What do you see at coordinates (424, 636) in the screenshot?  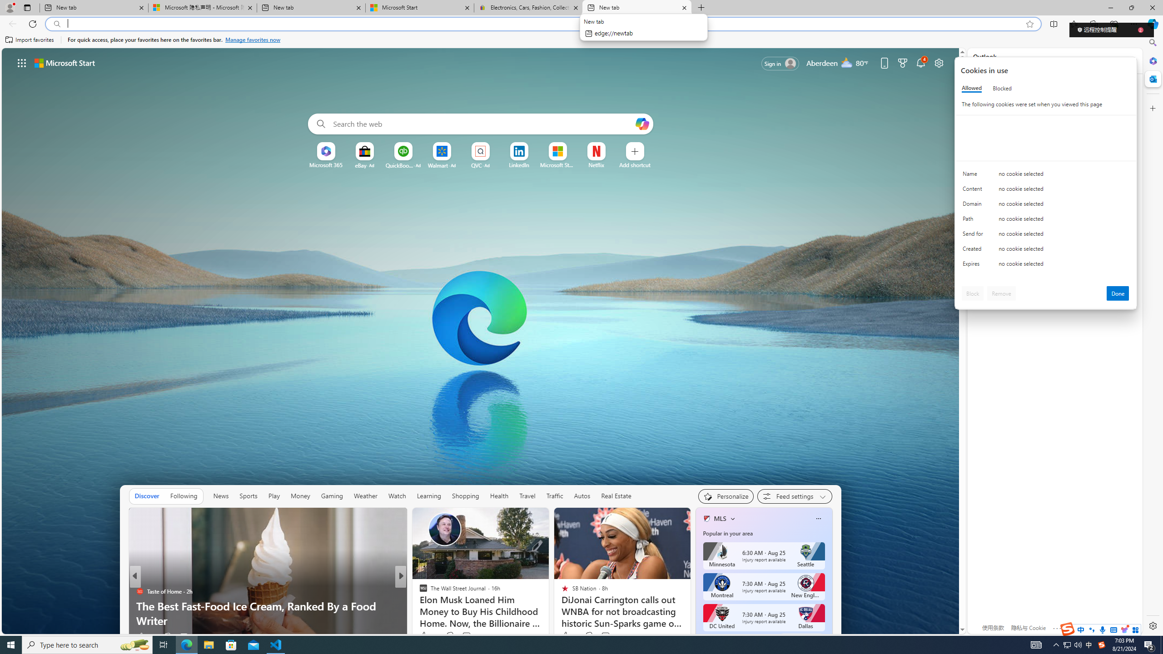 I see `71 Like` at bounding box center [424, 636].